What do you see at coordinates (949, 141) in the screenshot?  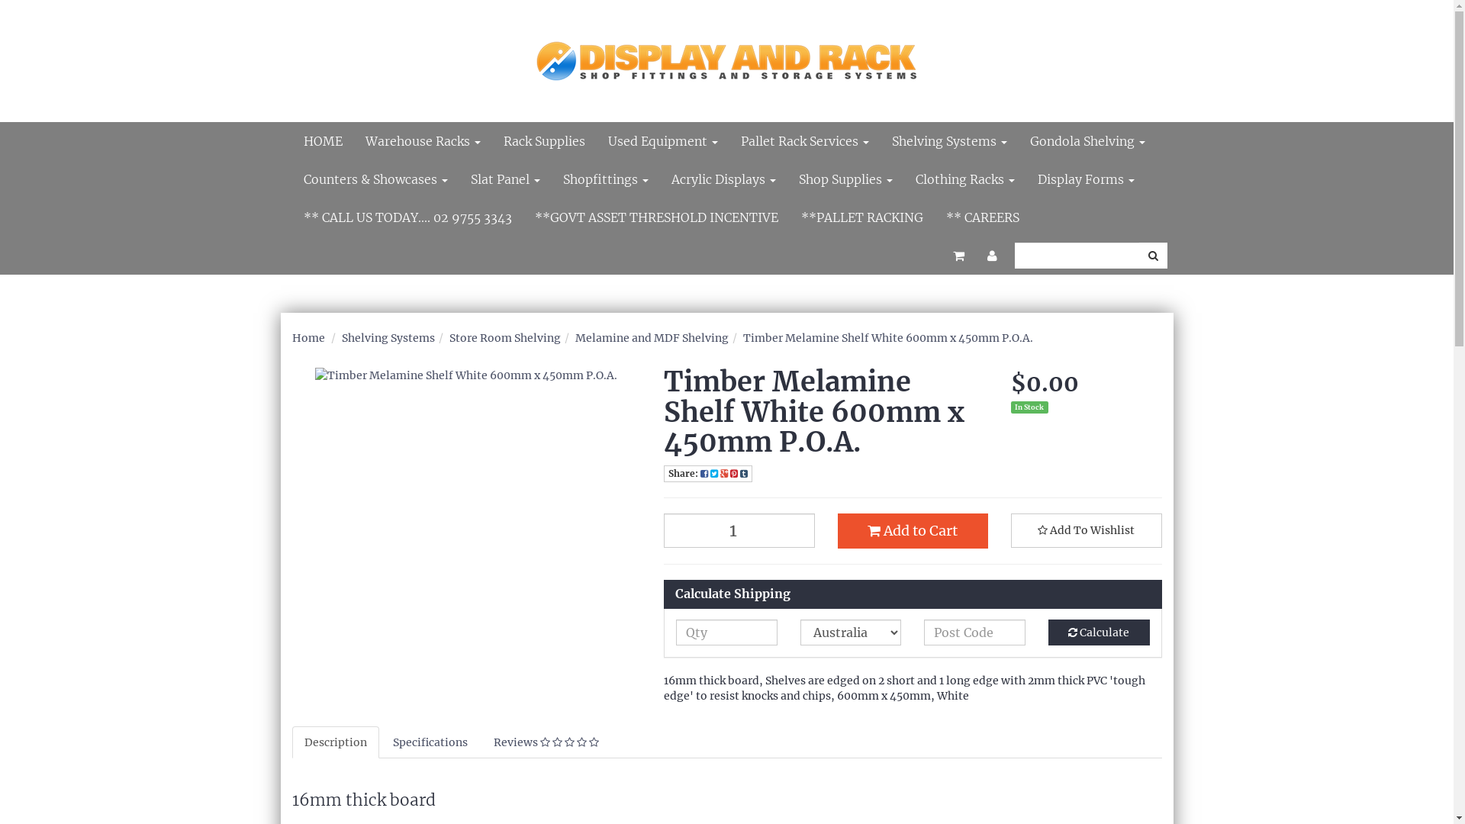 I see `Shelving Systems` at bounding box center [949, 141].